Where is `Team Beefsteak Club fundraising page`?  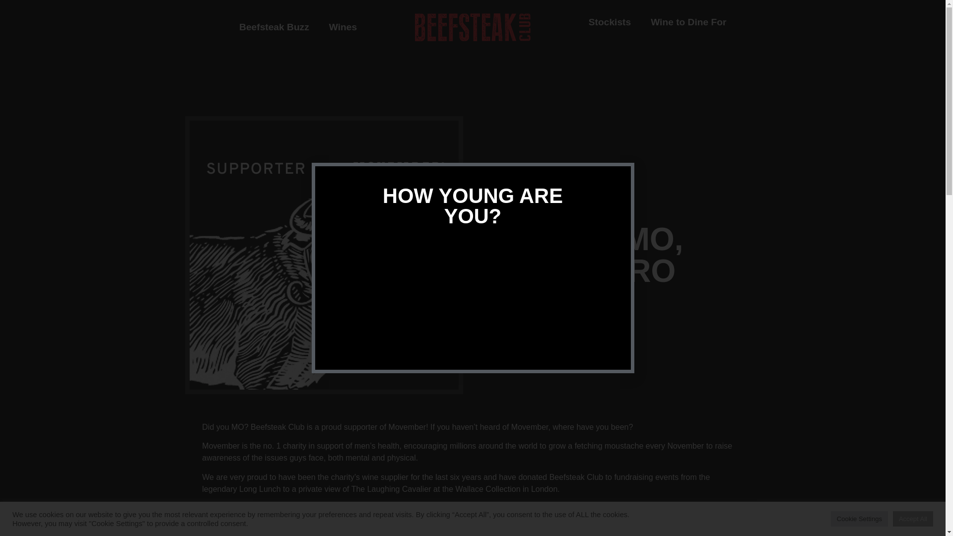 Team Beefsteak Club fundraising page is located at coordinates (492, 508).